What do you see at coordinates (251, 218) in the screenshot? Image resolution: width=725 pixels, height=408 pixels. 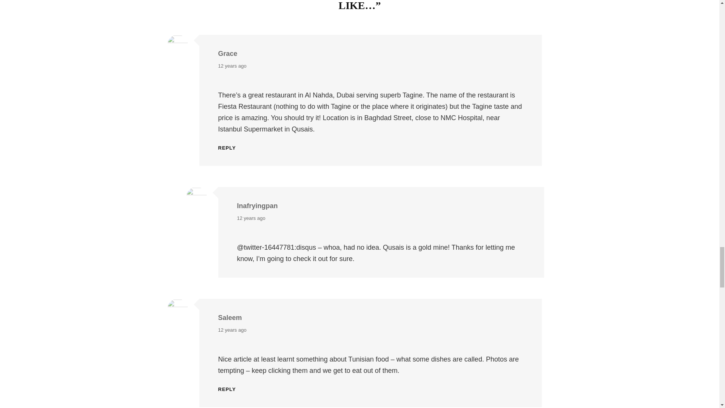 I see `12 years ago` at bounding box center [251, 218].